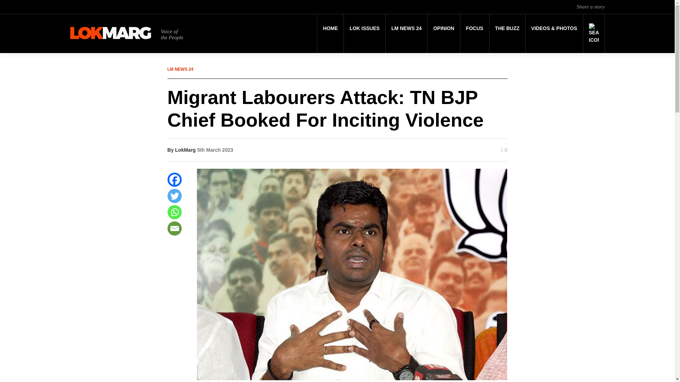 The height and width of the screenshot is (382, 680). What do you see at coordinates (507, 28) in the screenshot?
I see `THE BUZZ` at bounding box center [507, 28].